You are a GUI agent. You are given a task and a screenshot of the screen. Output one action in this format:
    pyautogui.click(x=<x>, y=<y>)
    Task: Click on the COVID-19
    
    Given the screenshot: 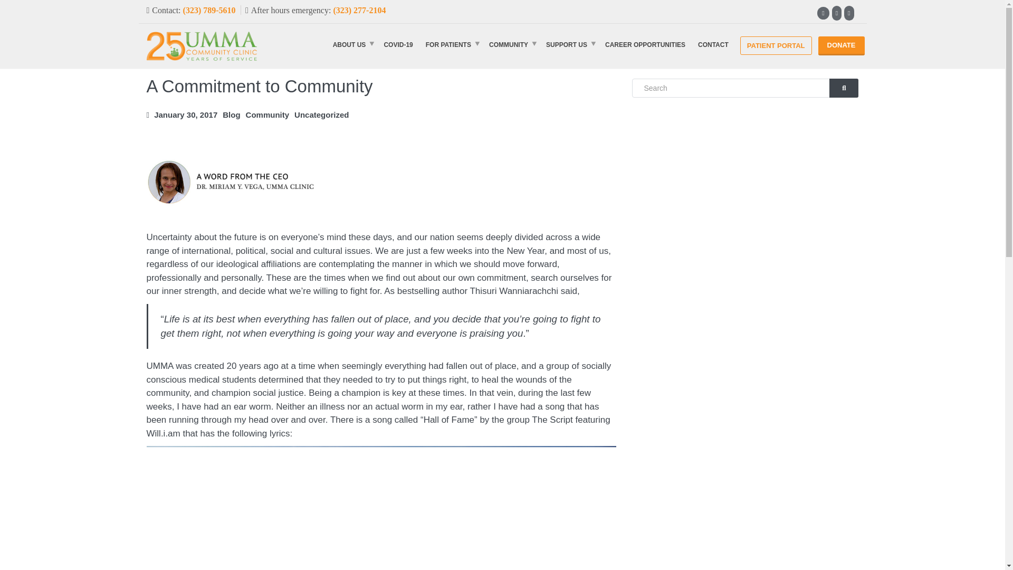 What is the action you would take?
    pyautogui.click(x=398, y=45)
    